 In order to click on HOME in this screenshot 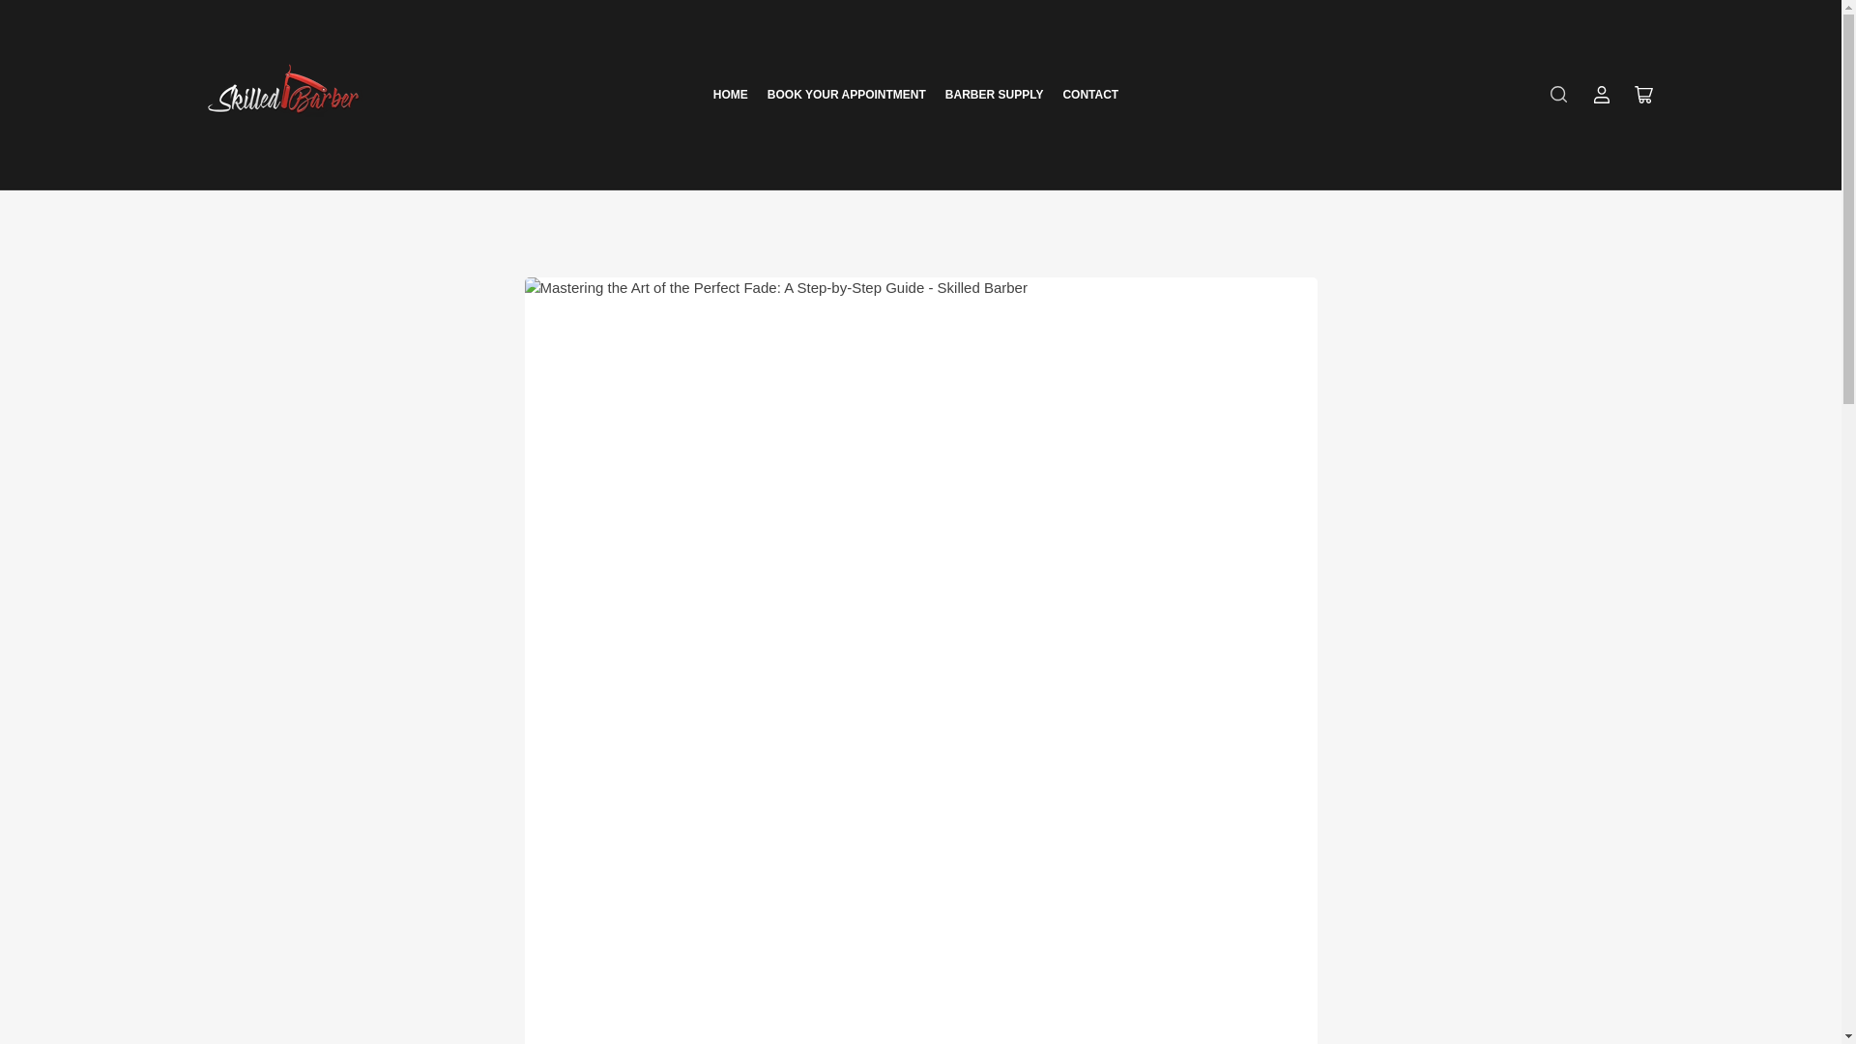, I will do `click(730, 95)`.